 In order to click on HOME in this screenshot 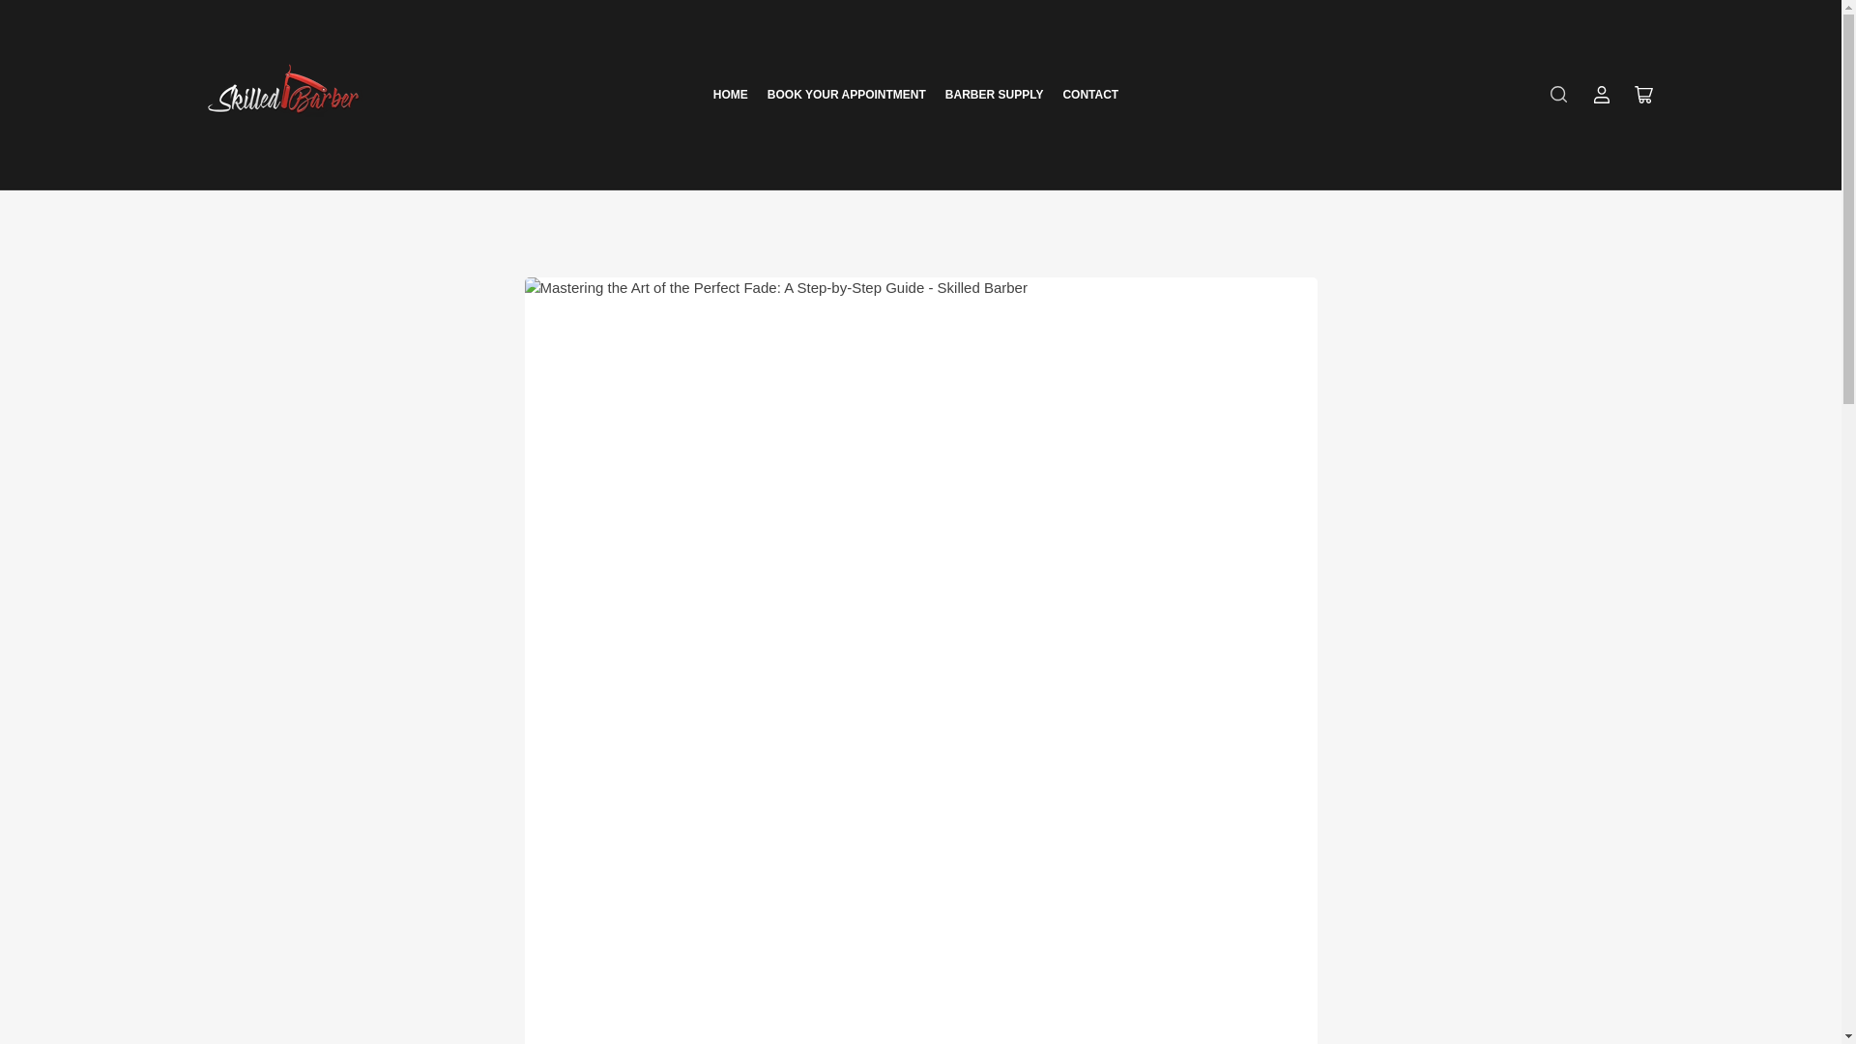, I will do `click(730, 95)`.